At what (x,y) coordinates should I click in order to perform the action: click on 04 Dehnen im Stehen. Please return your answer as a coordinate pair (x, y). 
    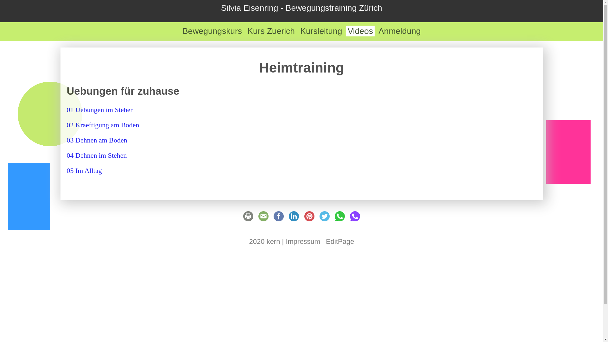
    Looking at the image, I should click on (97, 155).